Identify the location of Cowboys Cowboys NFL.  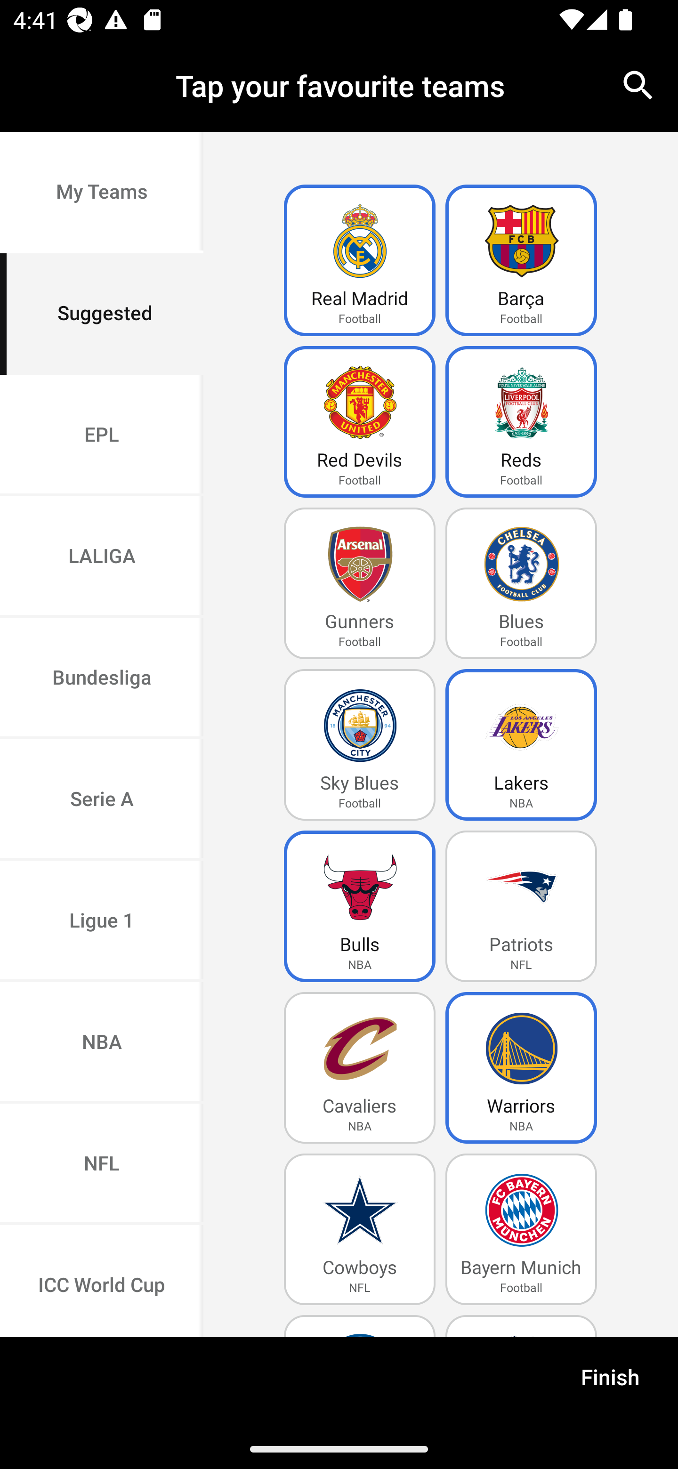
(360, 1229).